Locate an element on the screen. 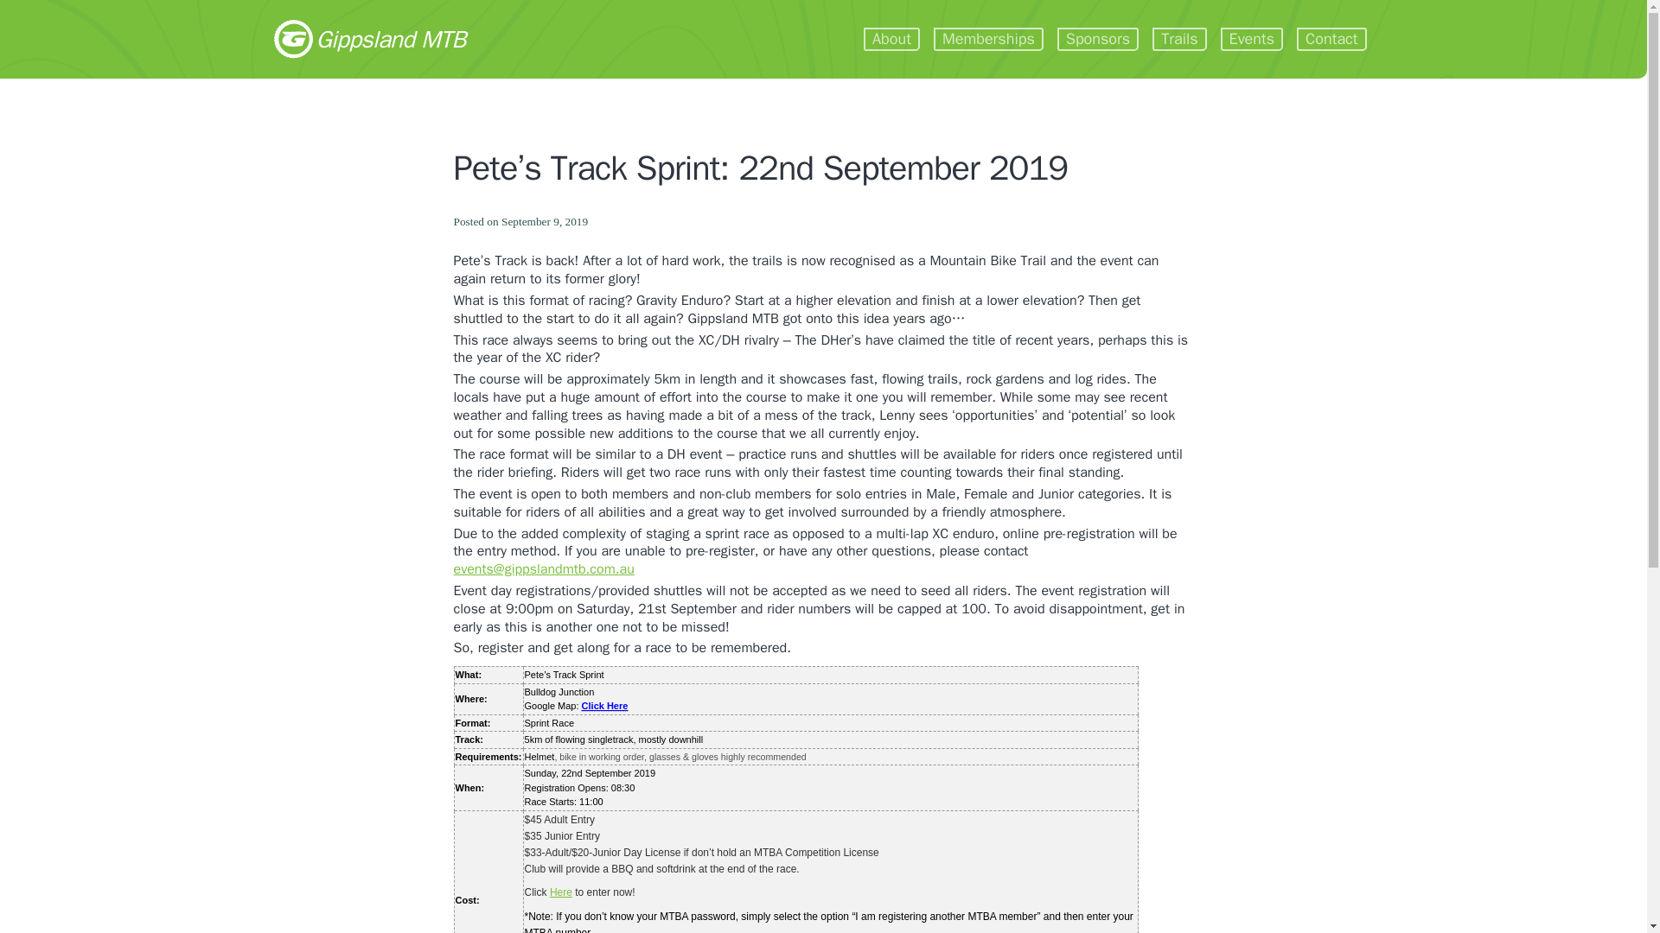  About is located at coordinates (891, 40).